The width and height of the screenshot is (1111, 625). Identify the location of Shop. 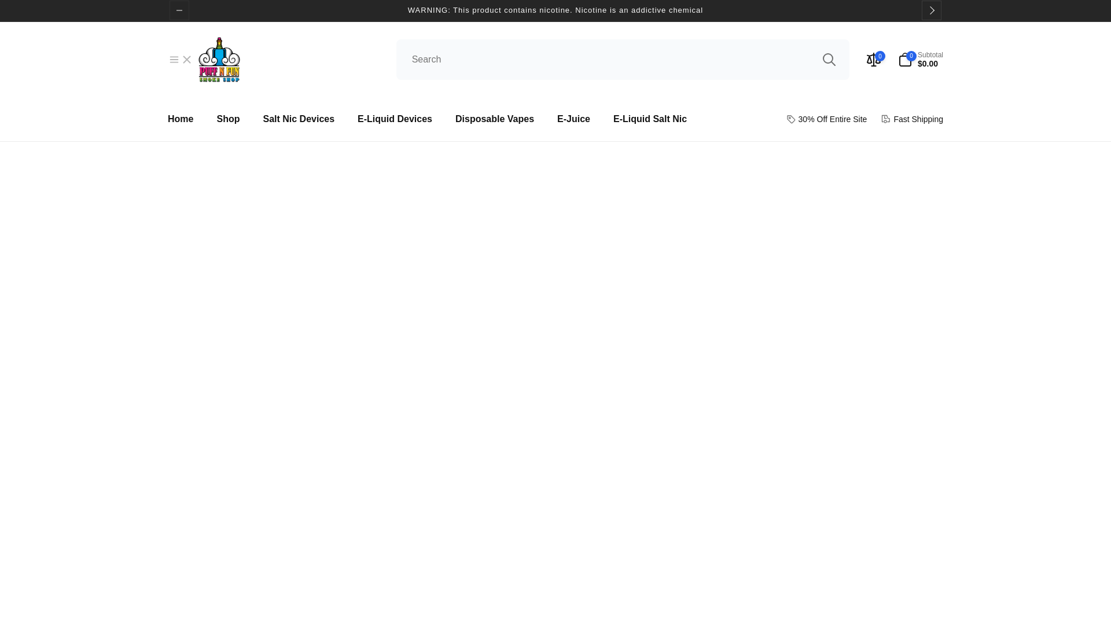
(228, 119).